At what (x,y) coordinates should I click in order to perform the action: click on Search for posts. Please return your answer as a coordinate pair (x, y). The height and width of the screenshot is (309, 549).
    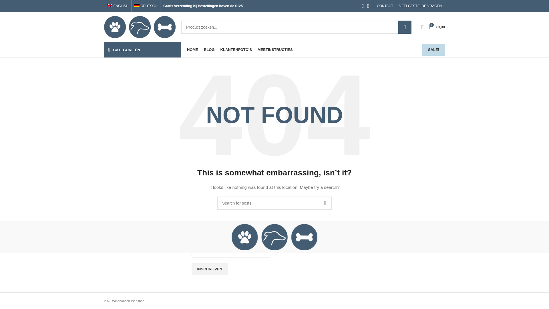
    Looking at the image, I should click on (274, 203).